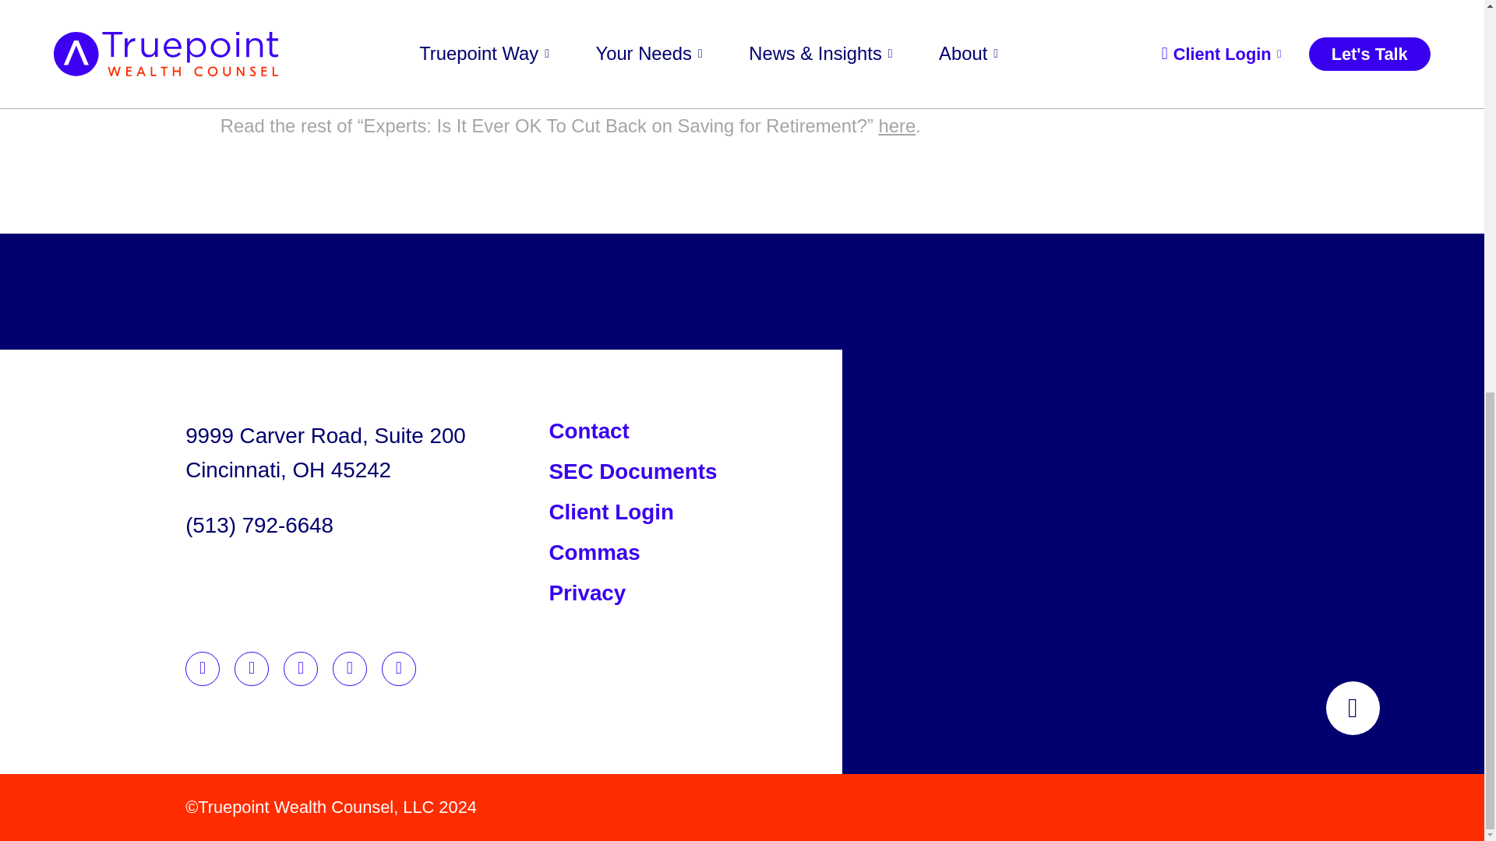 The width and height of the screenshot is (1496, 841). What do you see at coordinates (203, 669) in the screenshot?
I see `Linkedin` at bounding box center [203, 669].